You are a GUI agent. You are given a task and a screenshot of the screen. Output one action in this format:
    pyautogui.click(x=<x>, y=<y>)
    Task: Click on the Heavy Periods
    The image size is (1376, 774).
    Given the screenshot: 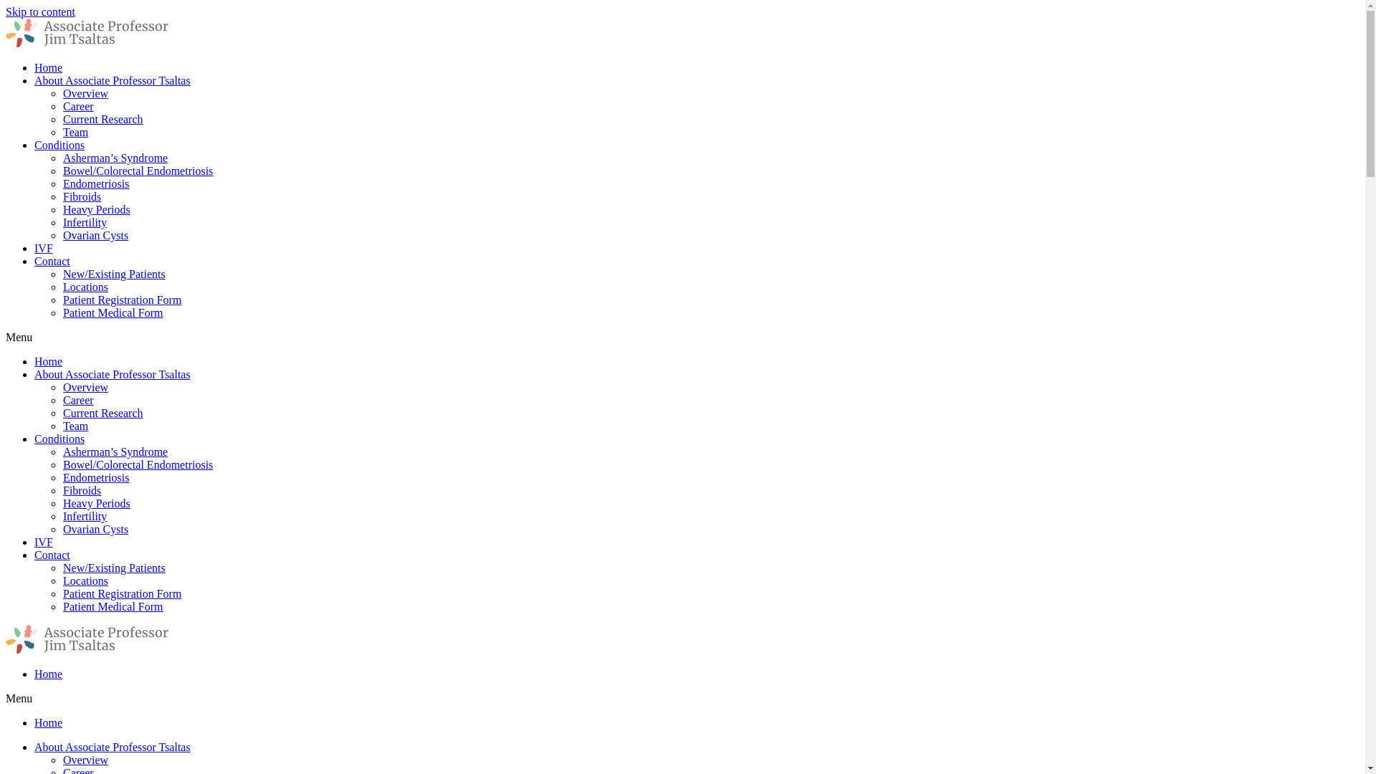 What is the action you would take?
    pyautogui.click(x=97, y=503)
    